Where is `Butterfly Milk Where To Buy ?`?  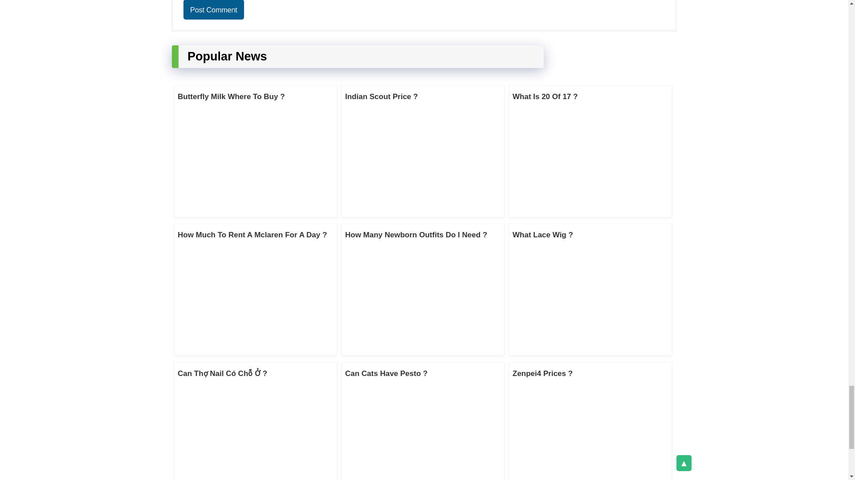 Butterfly Milk Where To Buy ? is located at coordinates (231, 96).